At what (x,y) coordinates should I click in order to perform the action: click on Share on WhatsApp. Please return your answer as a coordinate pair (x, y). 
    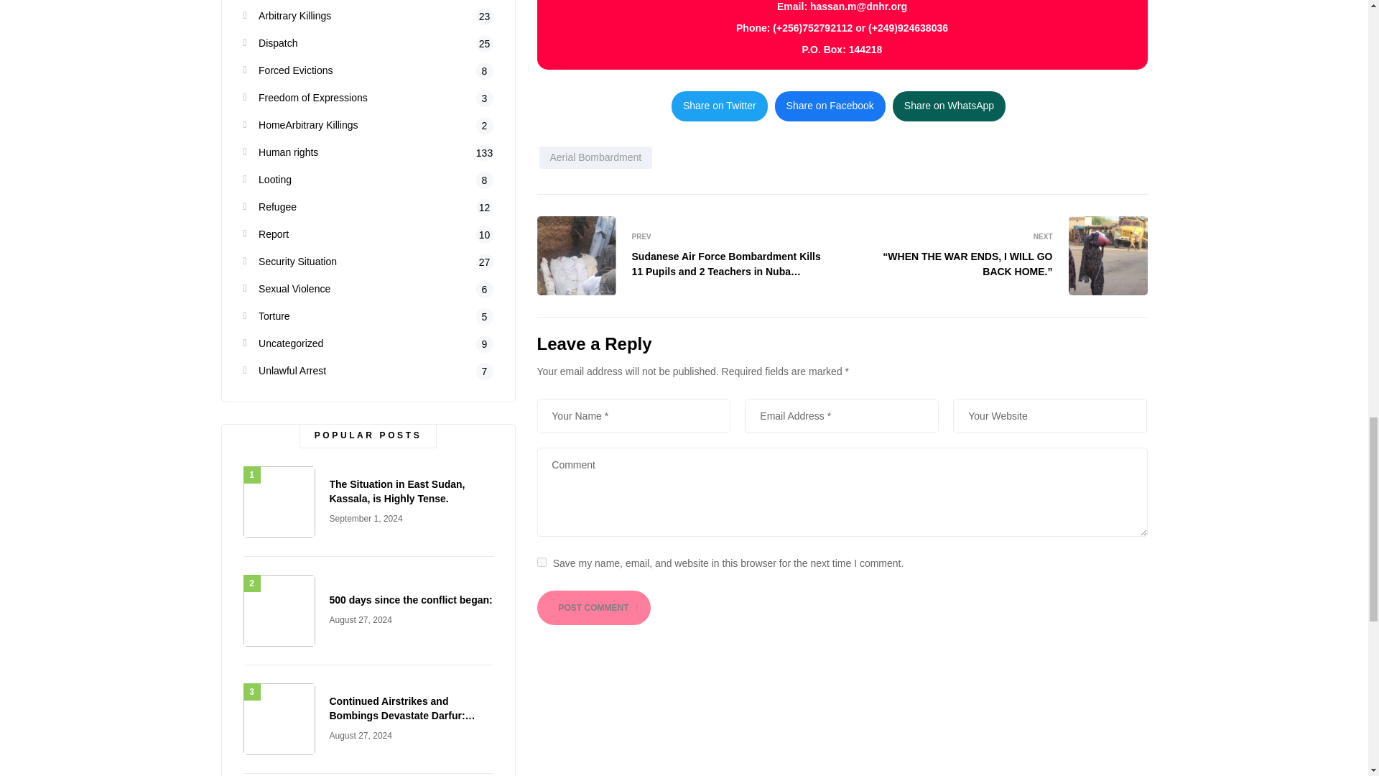
    Looking at the image, I should click on (948, 106).